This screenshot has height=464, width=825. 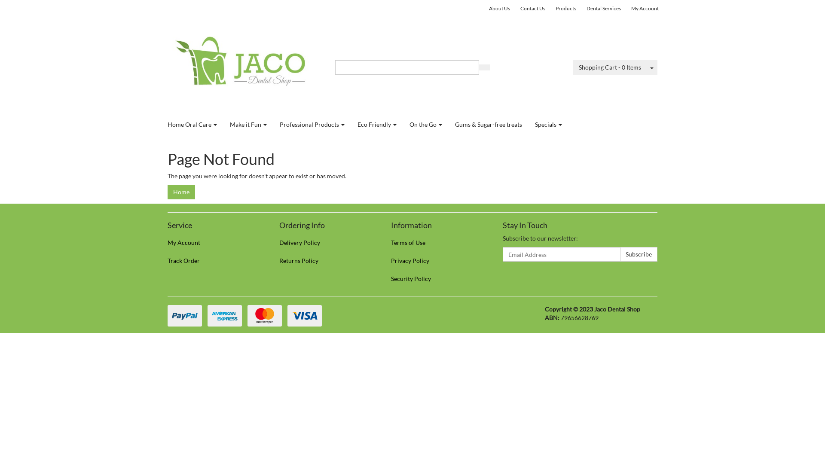 I want to click on Returns Policy, so click(x=326, y=261).